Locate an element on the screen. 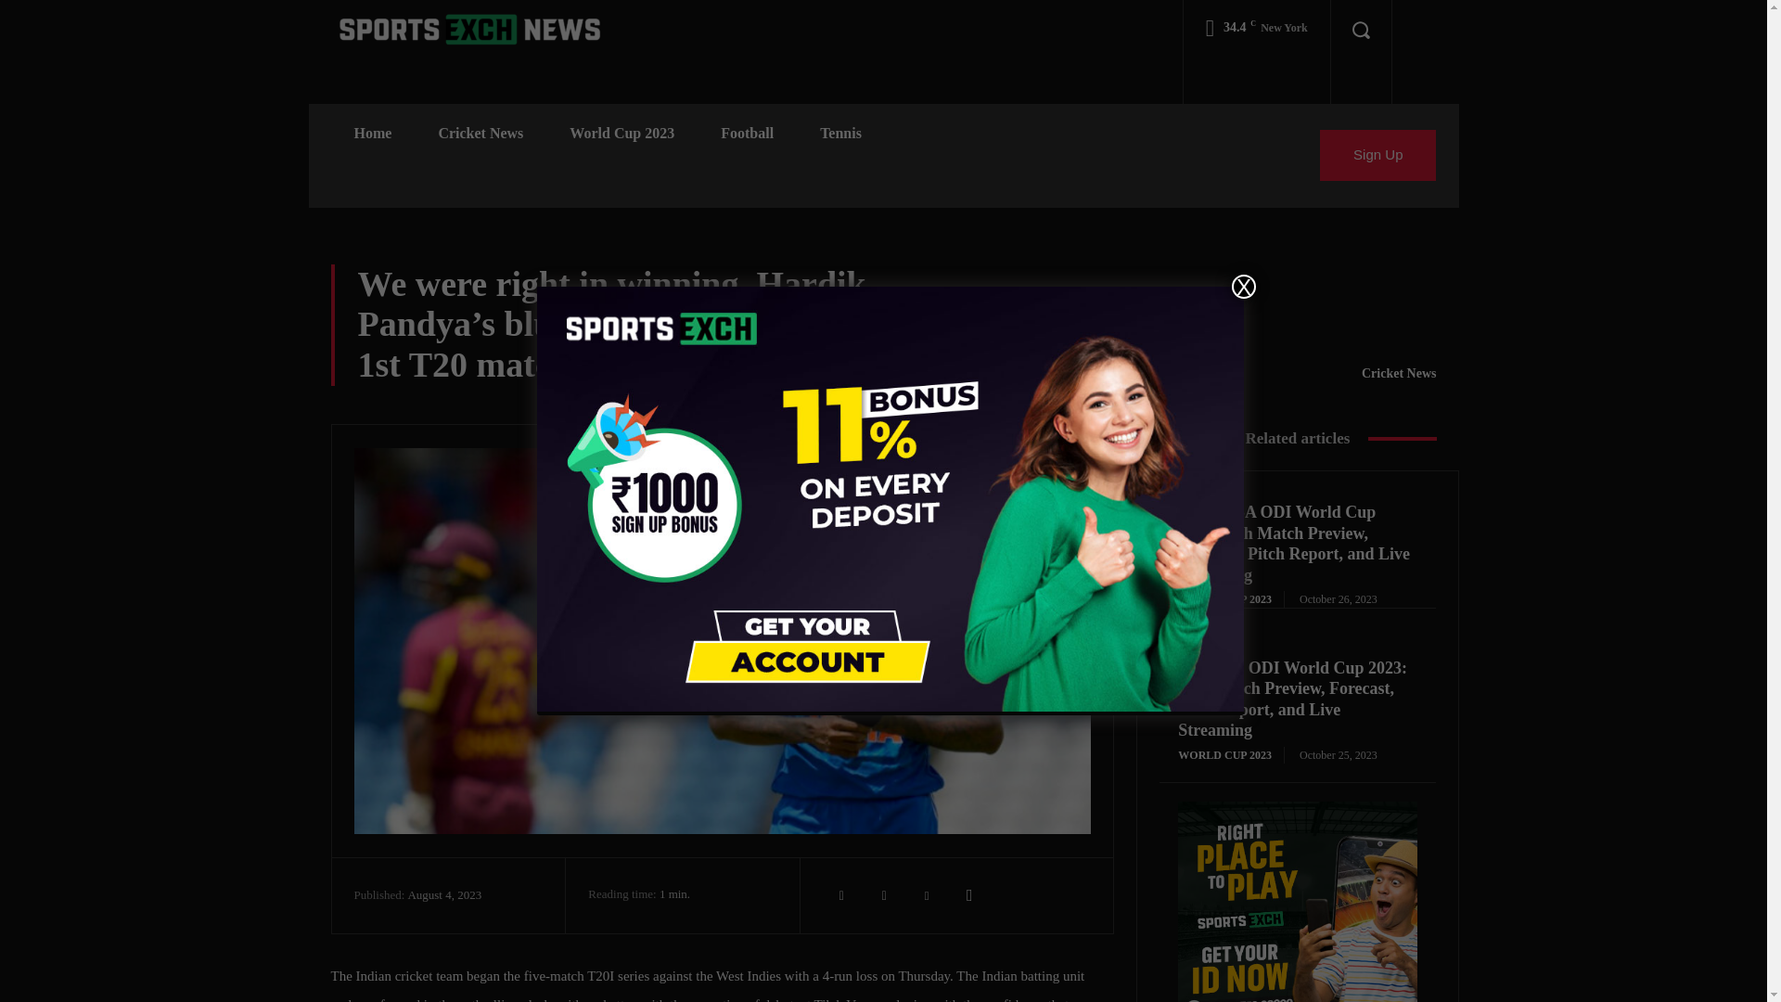 The width and height of the screenshot is (1781, 1002). Facebook is located at coordinates (841, 894).